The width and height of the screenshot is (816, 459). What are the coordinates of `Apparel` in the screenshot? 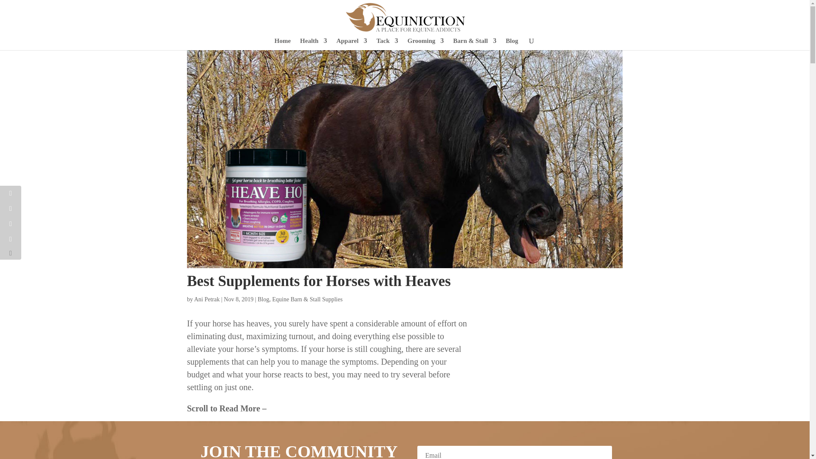 It's located at (351, 43).